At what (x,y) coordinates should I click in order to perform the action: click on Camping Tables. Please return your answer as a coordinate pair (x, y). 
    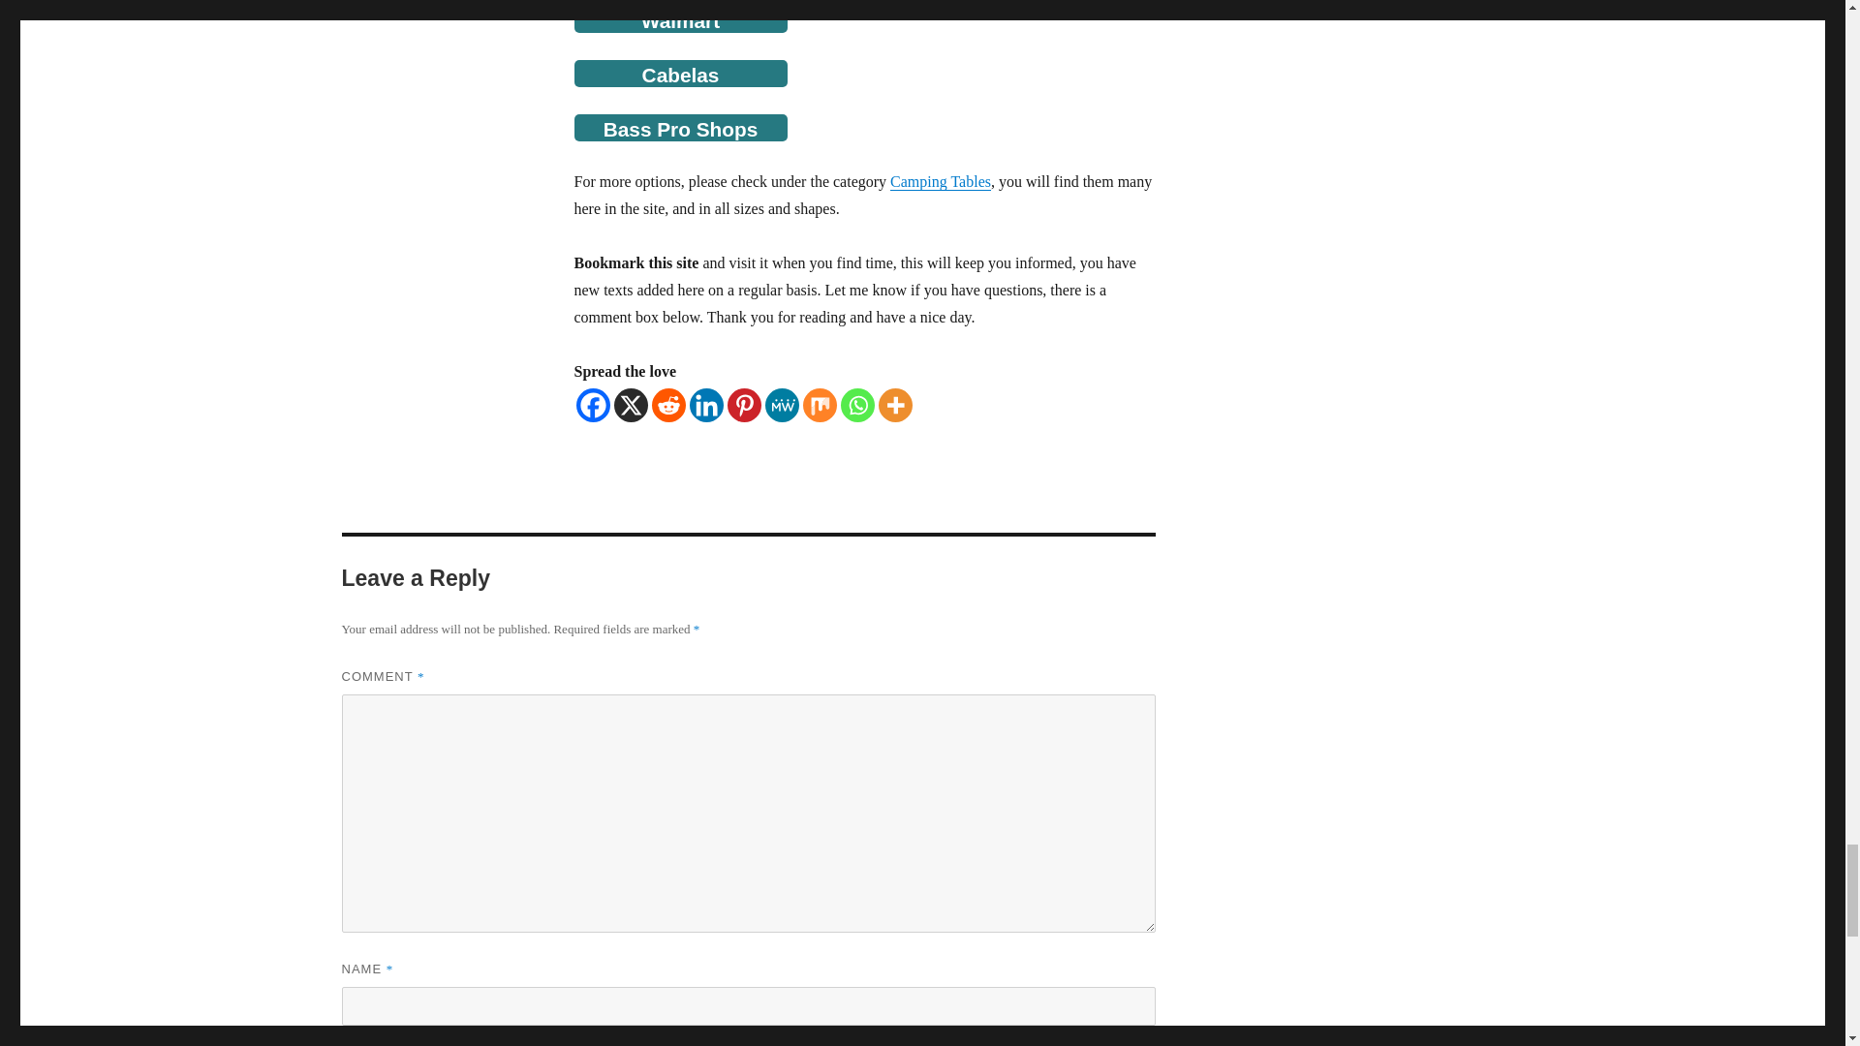
    Looking at the image, I should click on (941, 181).